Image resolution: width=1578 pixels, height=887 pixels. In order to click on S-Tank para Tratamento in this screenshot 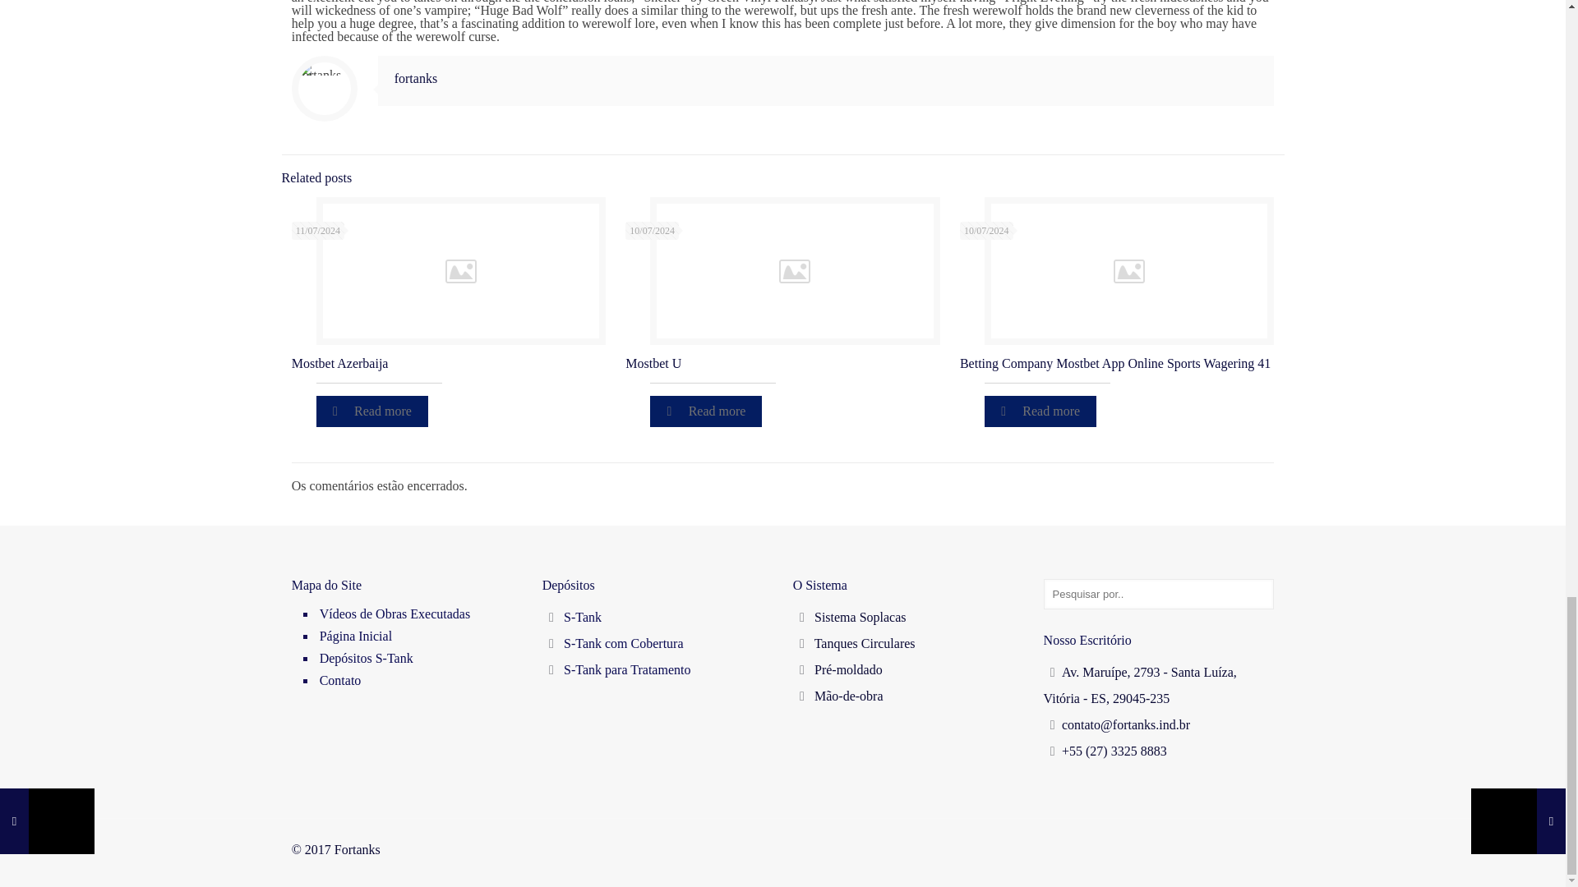, I will do `click(626, 669)`.